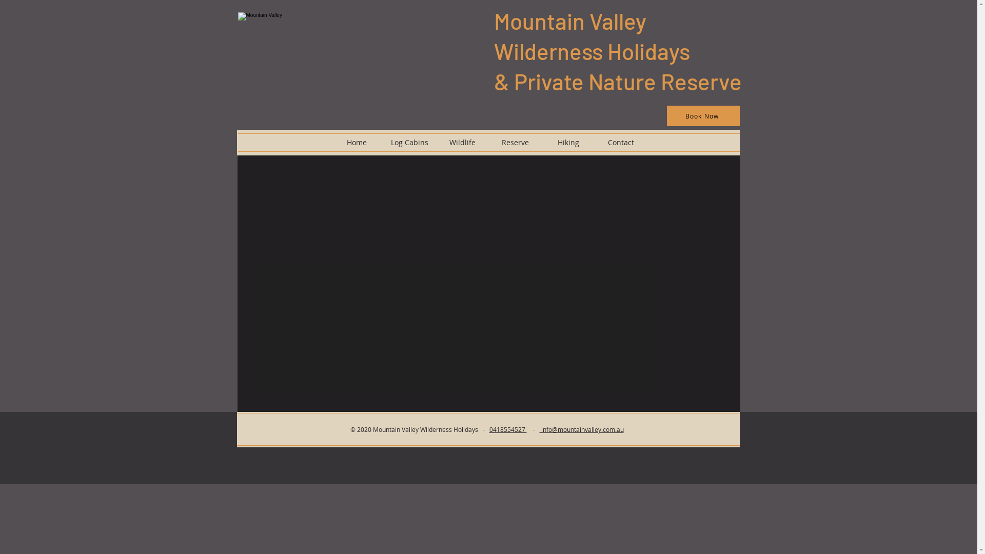 This screenshot has width=985, height=554. Describe the element at coordinates (621, 143) in the screenshot. I see `Contact` at that location.